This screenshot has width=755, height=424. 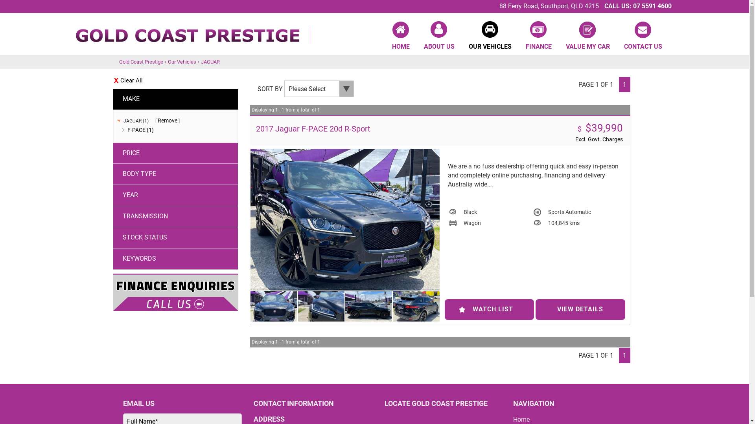 What do you see at coordinates (322, 309) in the screenshot?
I see `2017-Jaguar-F-PACE` at bounding box center [322, 309].